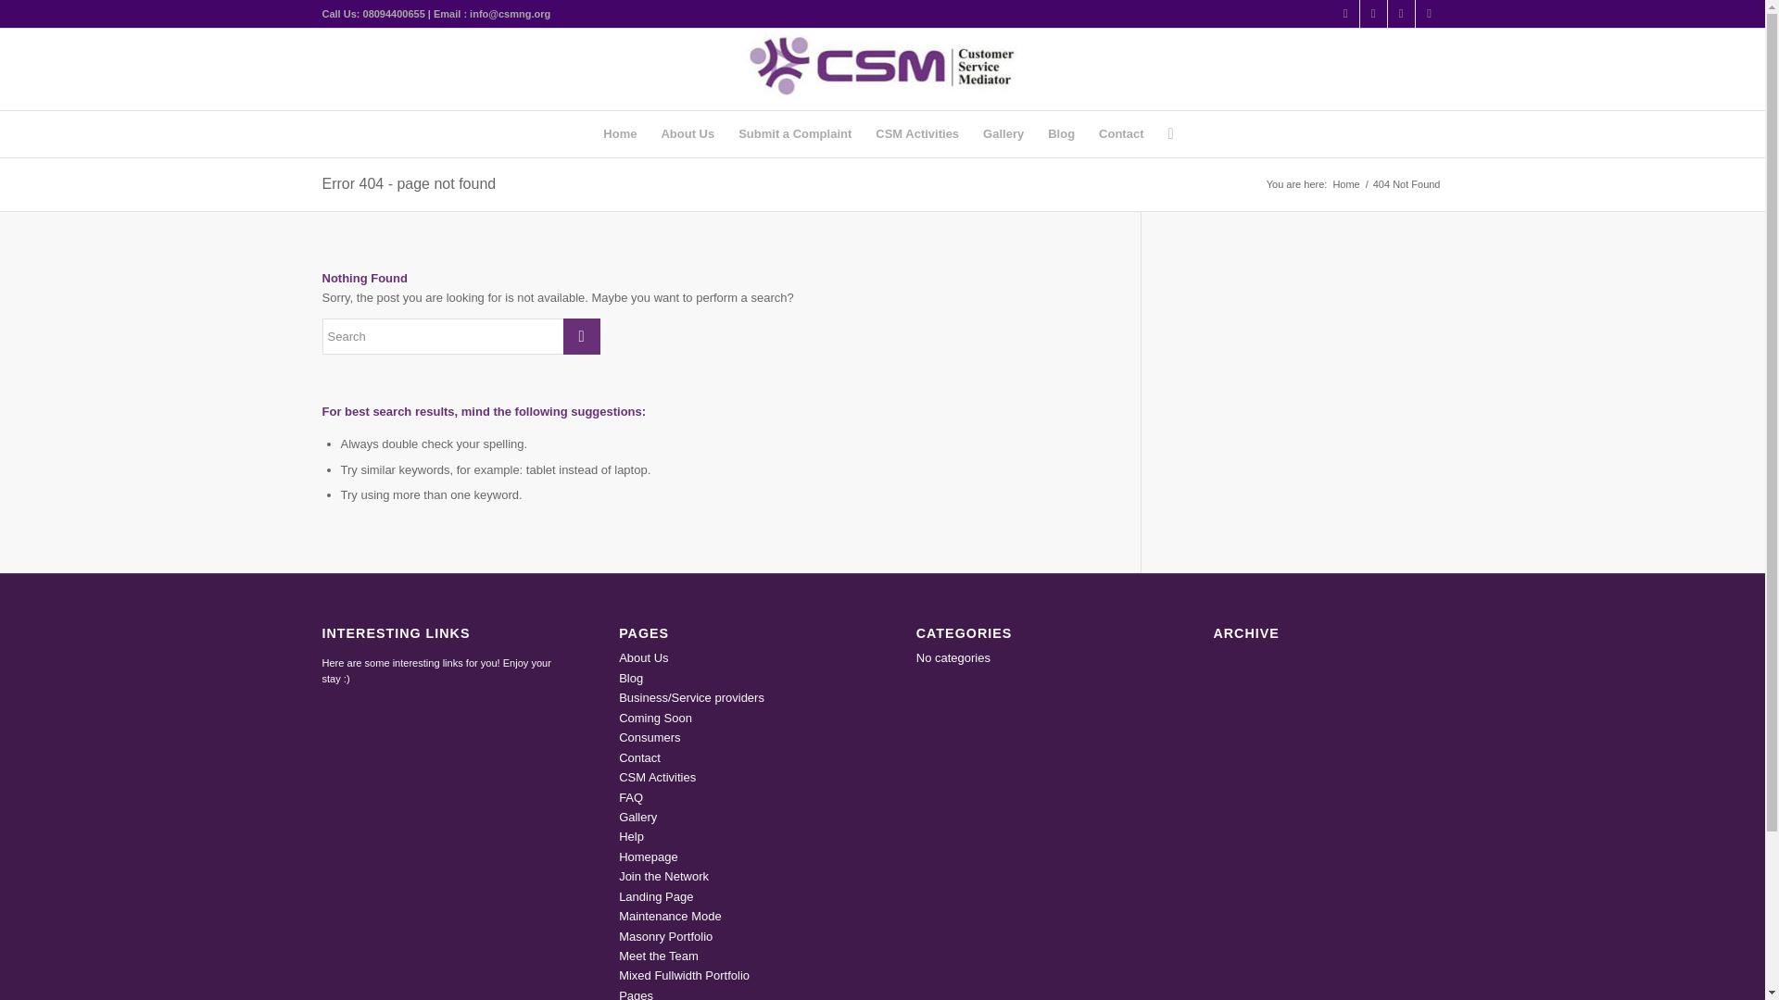  Describe the element at coordinates (637, 817) in the screenshot. I see `Gallery` at that location.